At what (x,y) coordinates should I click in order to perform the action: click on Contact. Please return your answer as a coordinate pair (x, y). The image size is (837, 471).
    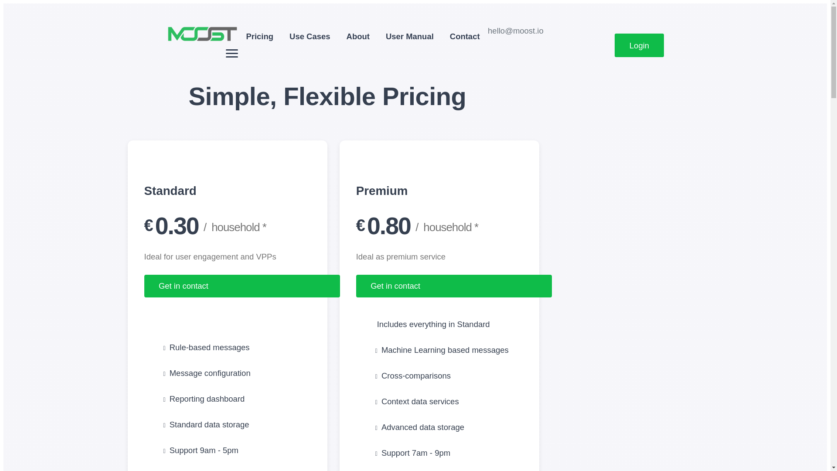
    Looking at the image, I should click on (465, 36).